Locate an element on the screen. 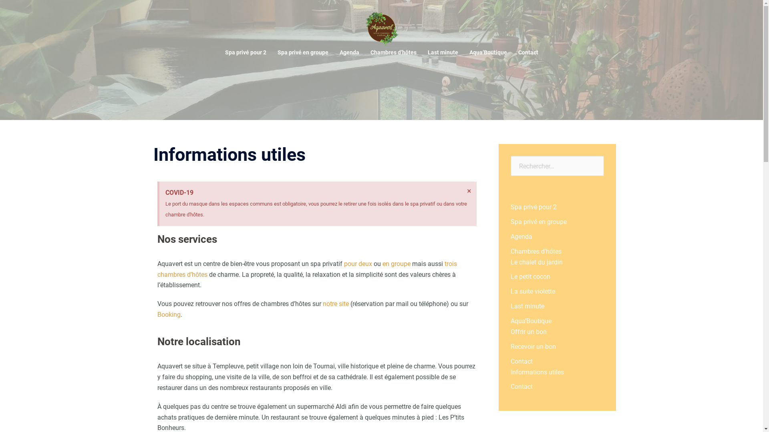  Recevoir un bon is located at coordinates (533, 346).